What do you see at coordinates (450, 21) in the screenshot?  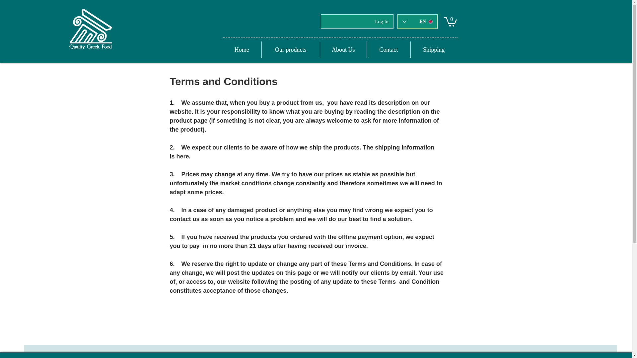 I see `0` at bounding box center [450, 21].